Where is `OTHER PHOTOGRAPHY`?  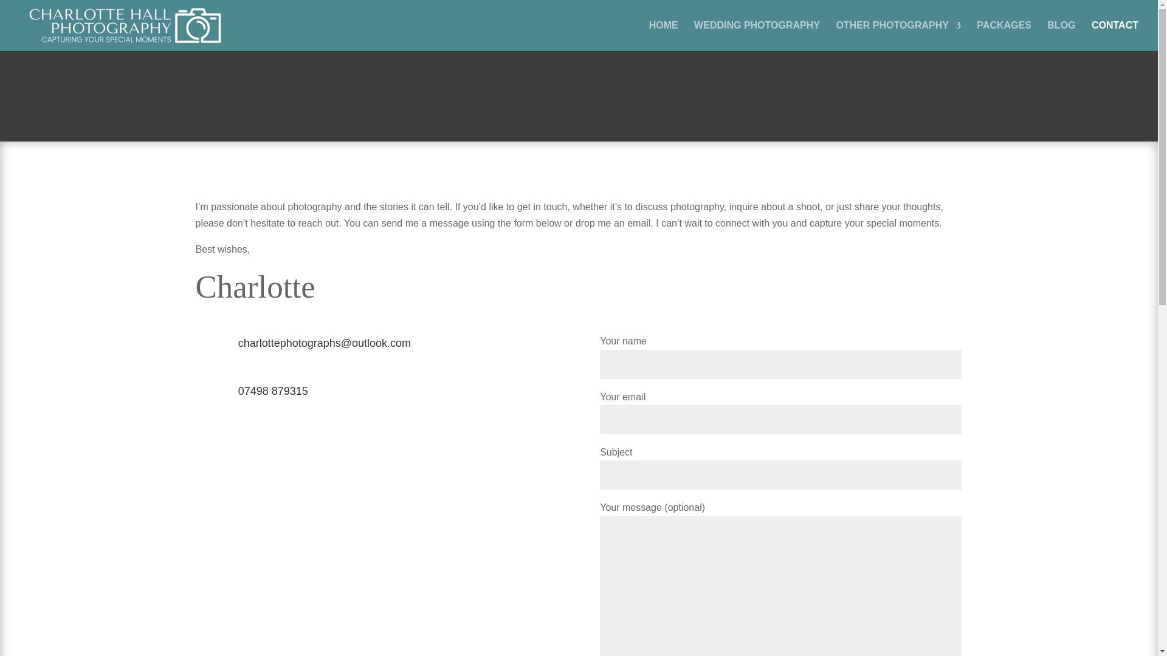
OTHER PHOTOGRAPHY is located at coordinates (898, 36).